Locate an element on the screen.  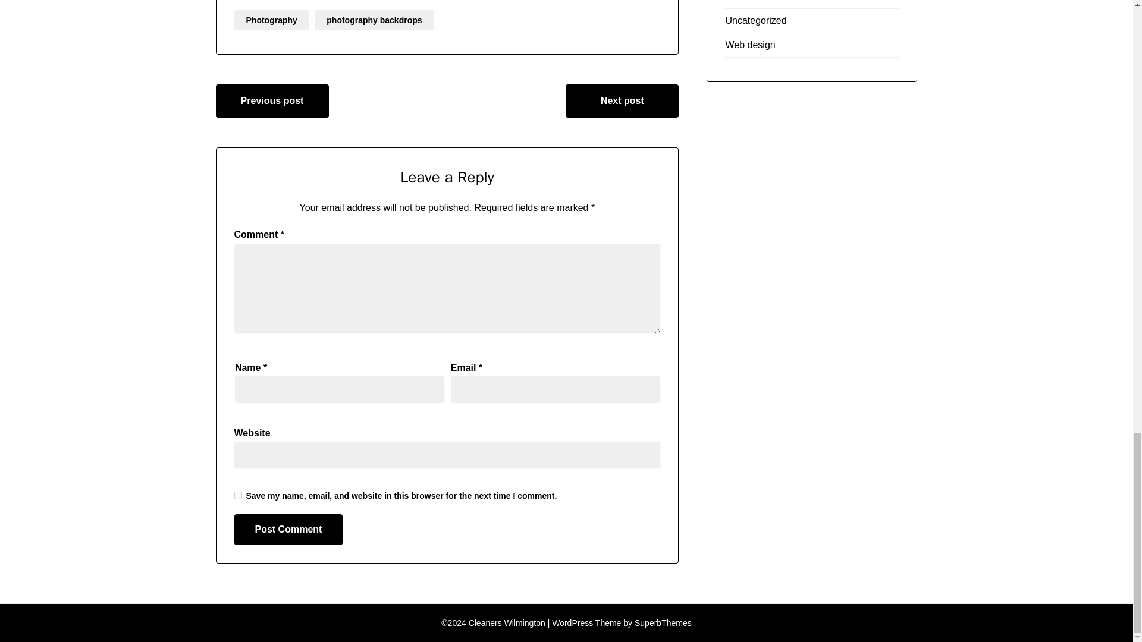
photography backdrops is located at coordinates (374, 20).